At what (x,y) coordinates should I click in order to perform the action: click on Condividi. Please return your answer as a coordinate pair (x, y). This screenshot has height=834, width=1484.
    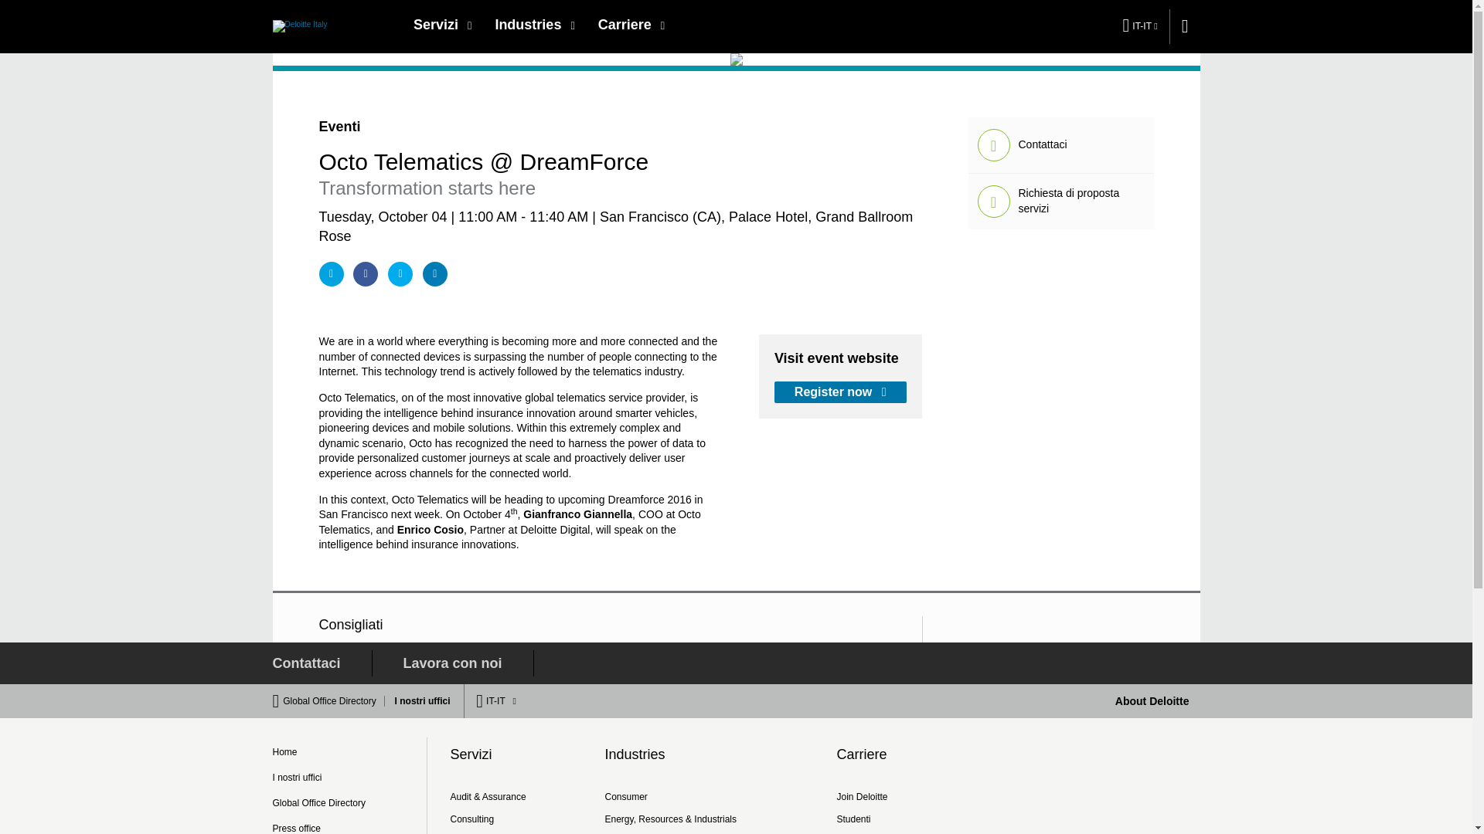
    Looking at the image, I should click on (331, 274).